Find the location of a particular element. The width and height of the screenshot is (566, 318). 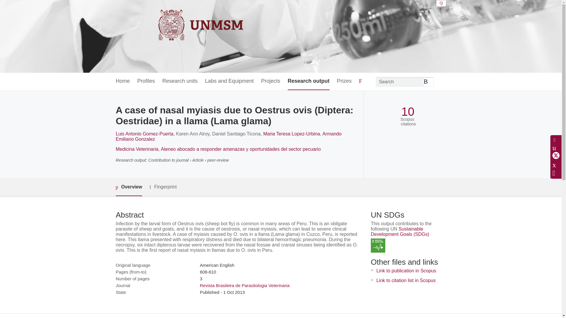

Research units is located at coordinates (180, 81).